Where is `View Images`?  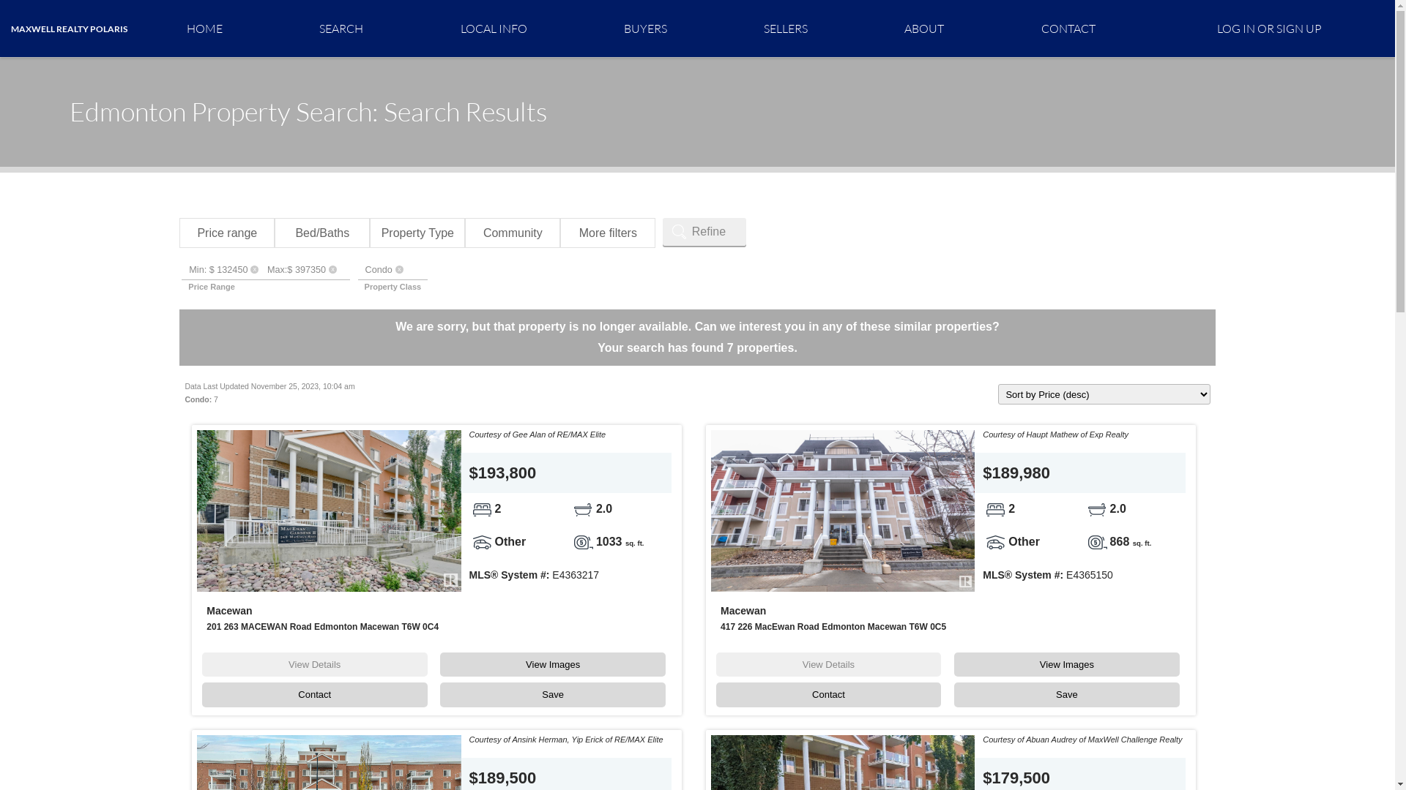
View Images is located at coordinates (553, 665).